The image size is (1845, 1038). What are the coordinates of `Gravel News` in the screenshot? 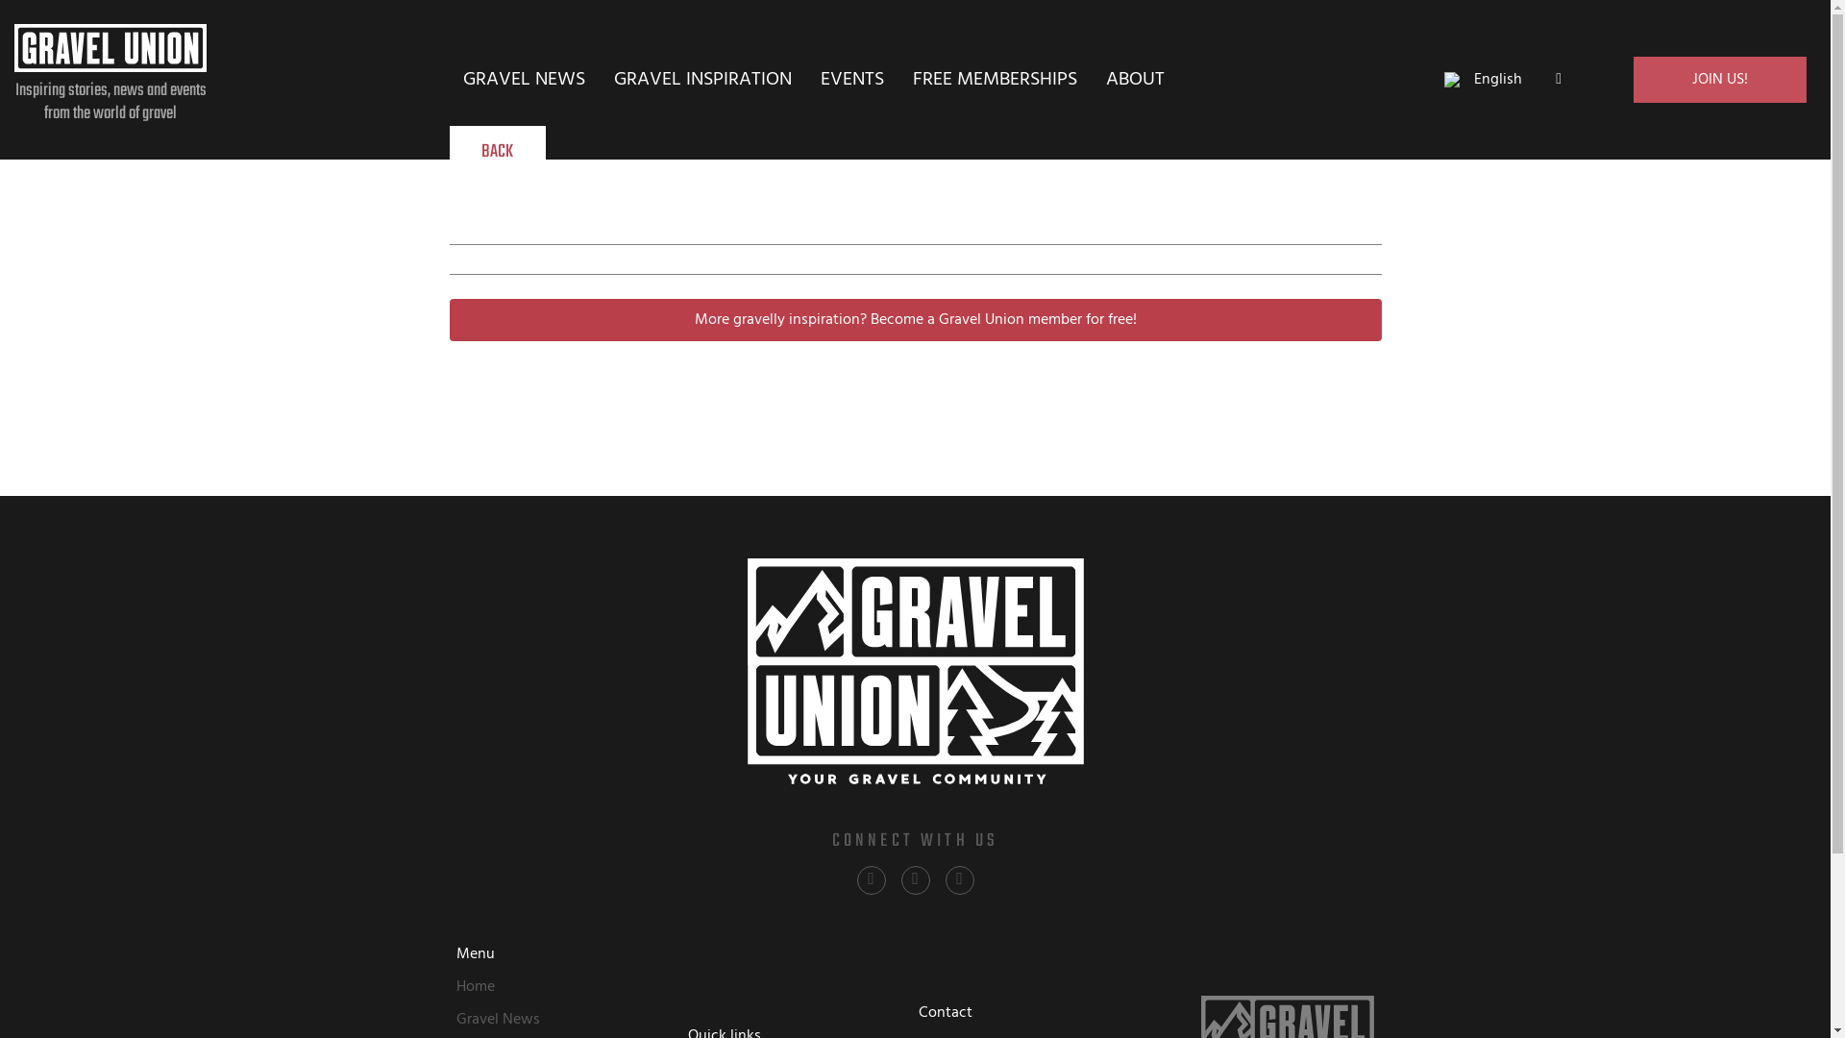 It's located at (569, 1020).